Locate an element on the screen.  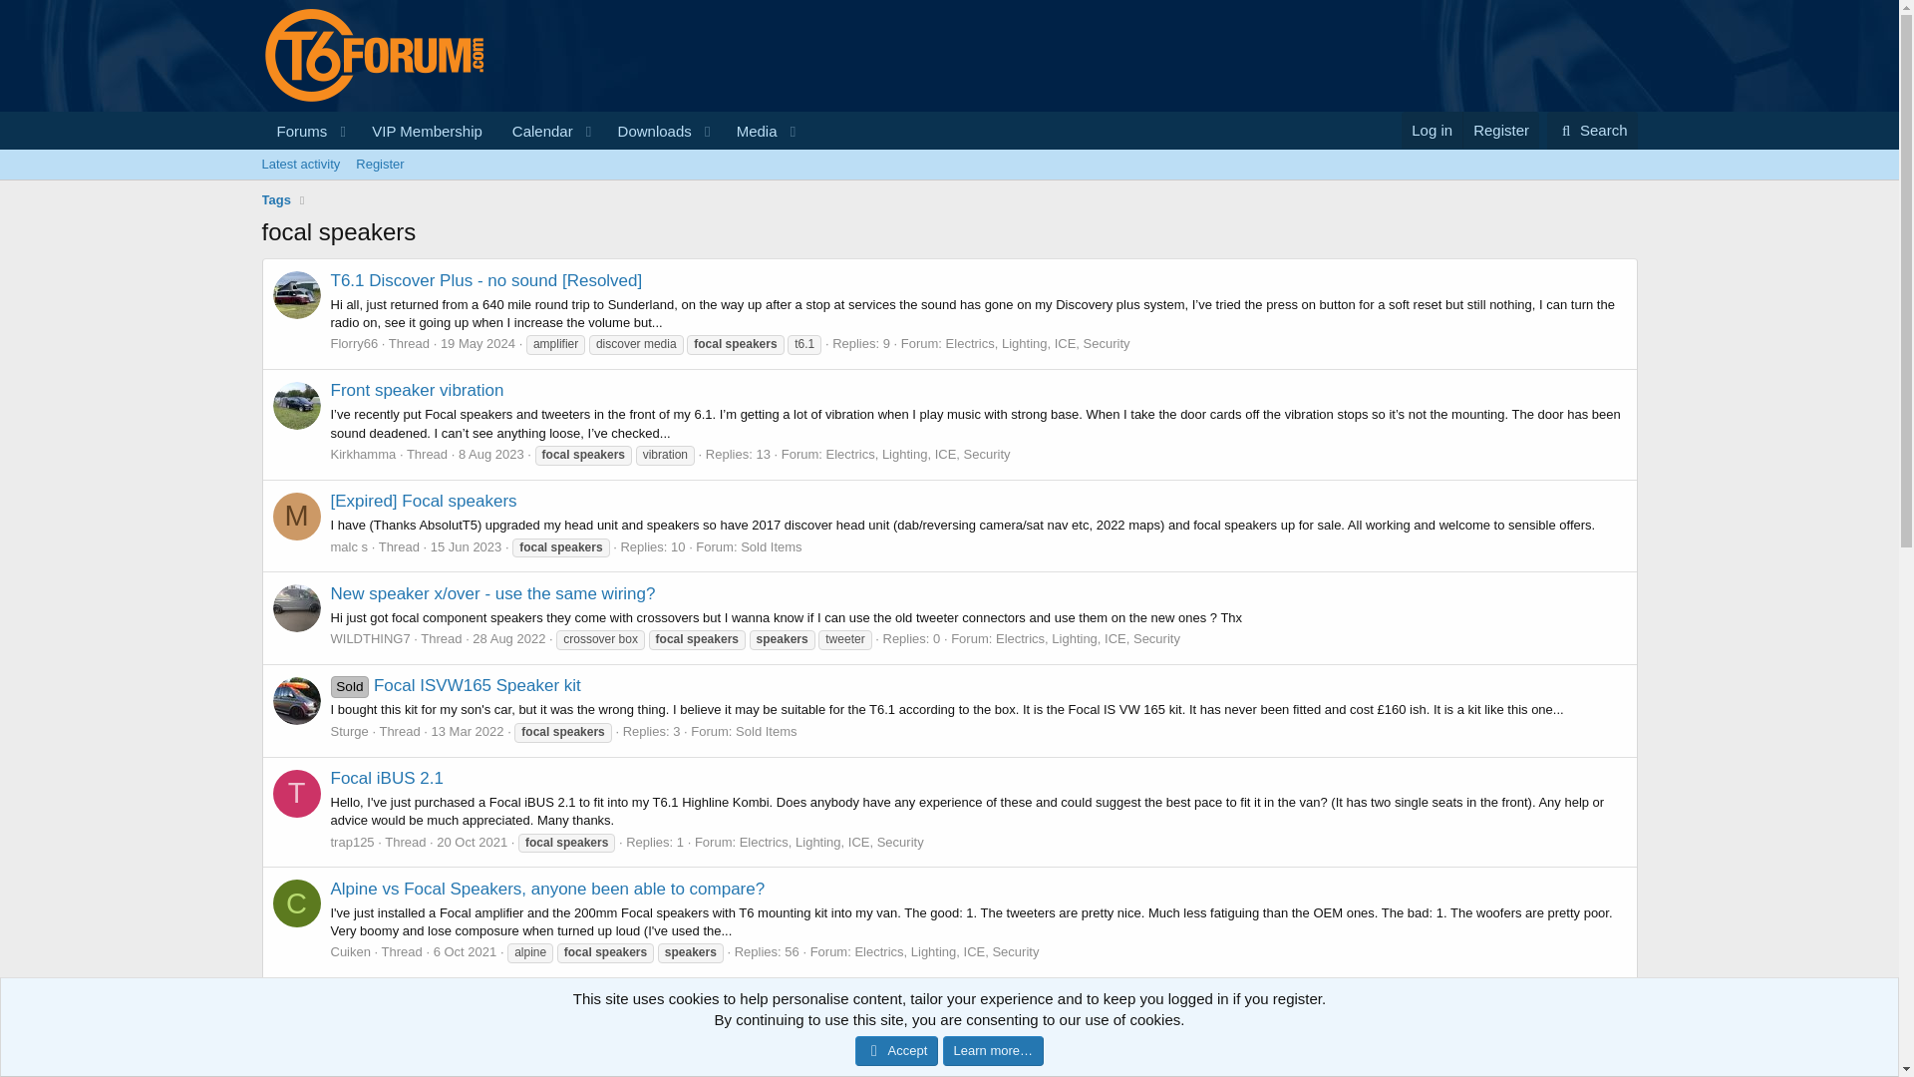
Downloads is located at coordinates (648, 132).